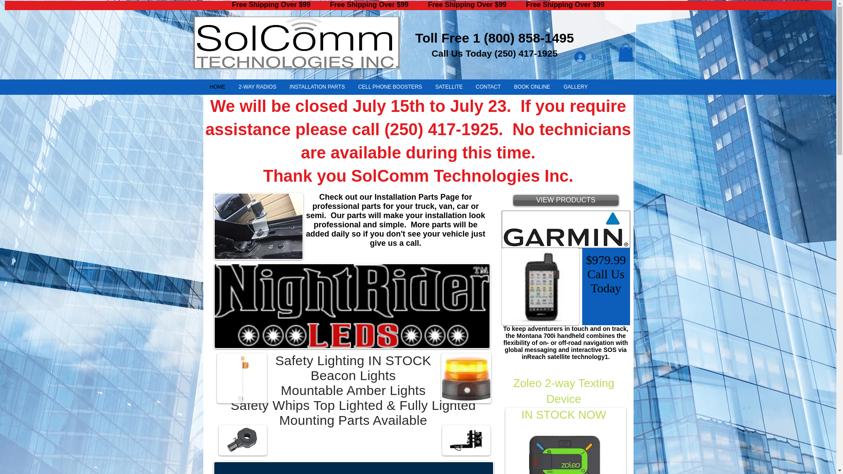  I want to click on Portable Radios, so click(566, 229).